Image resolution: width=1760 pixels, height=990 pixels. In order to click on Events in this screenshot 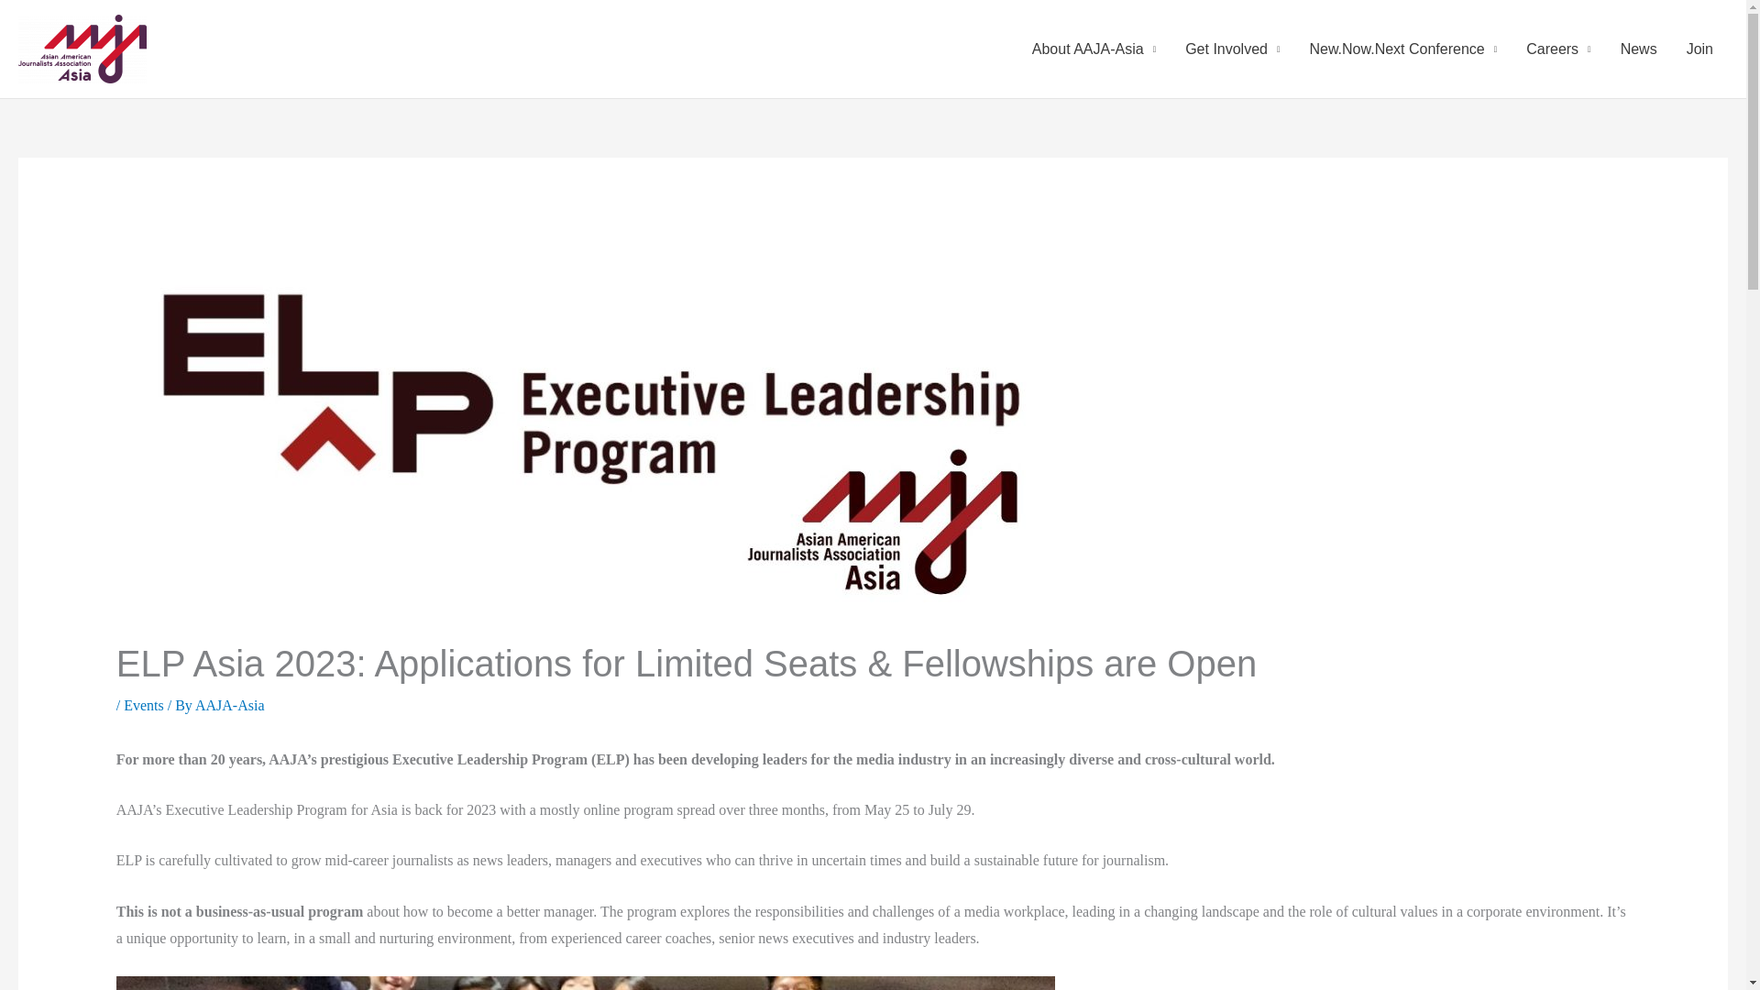, I will do `click(143, 705)`.